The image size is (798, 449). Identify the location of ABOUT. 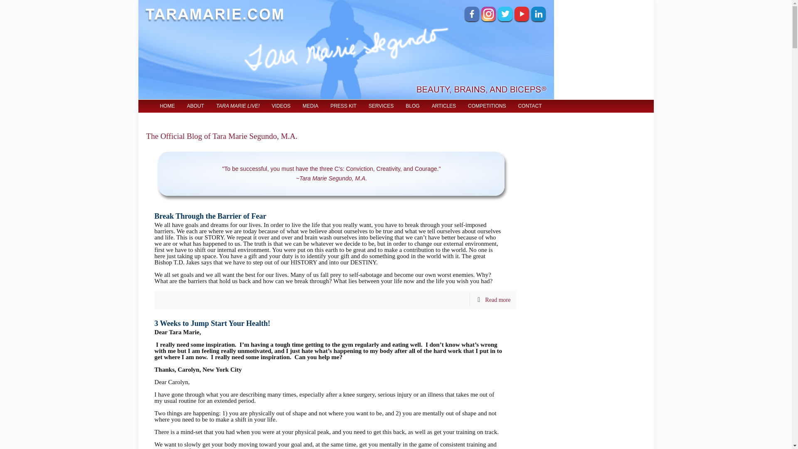
(195, 106).